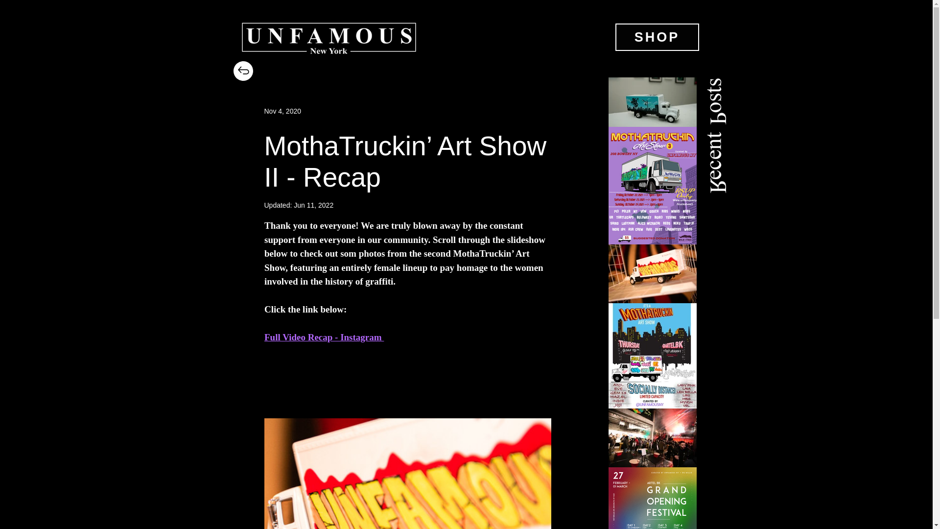  I want to click on Jun 11, 2022, so click(313, 205).